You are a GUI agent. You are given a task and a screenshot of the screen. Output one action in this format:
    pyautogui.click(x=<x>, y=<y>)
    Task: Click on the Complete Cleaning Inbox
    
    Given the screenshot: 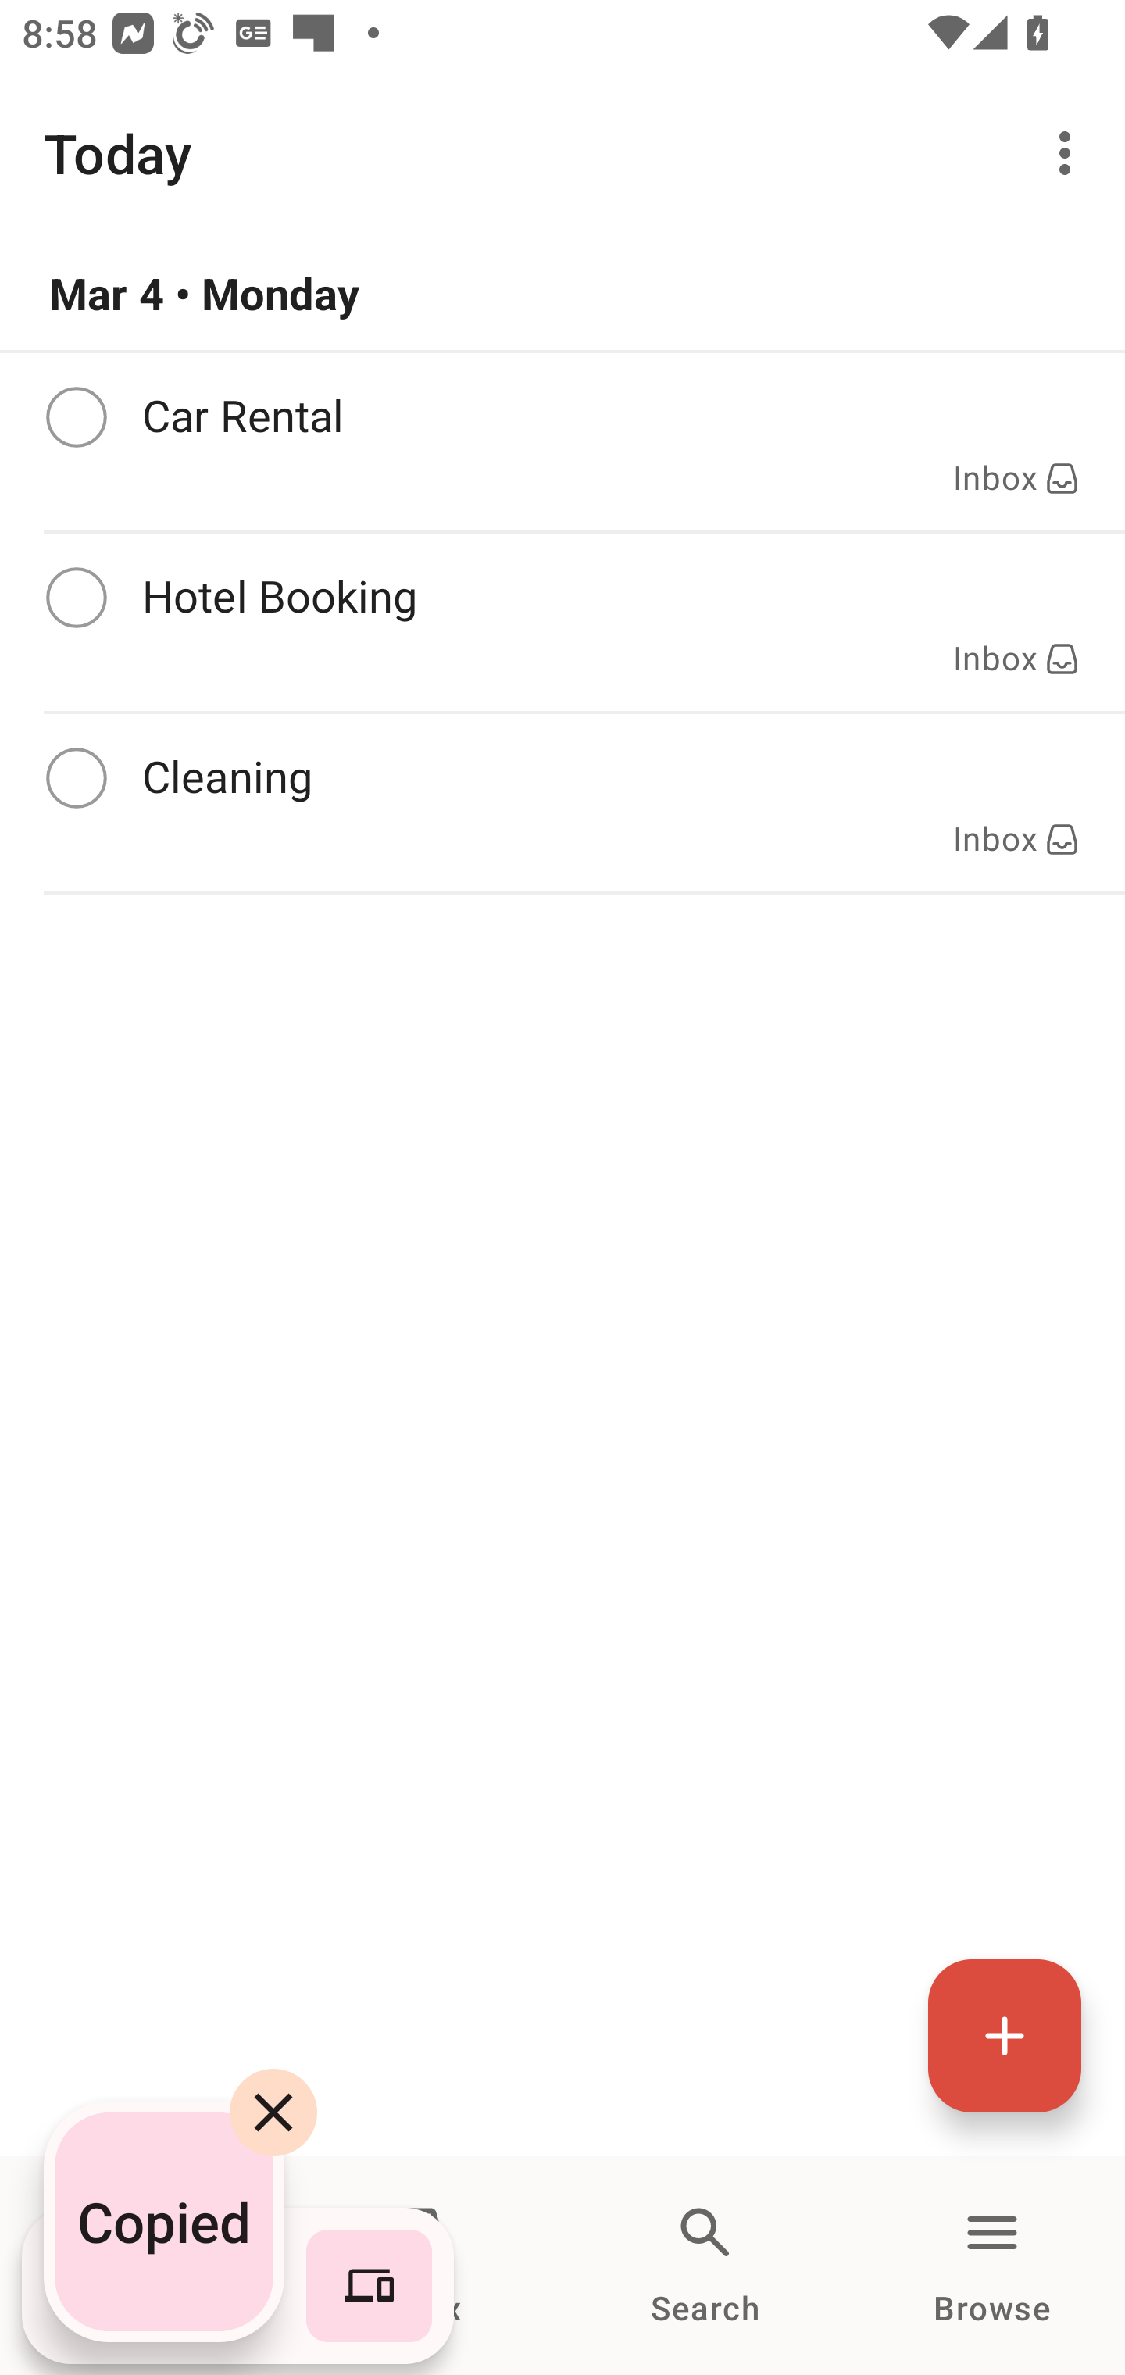 What is the action you would take?
    pyautogui.click(x=562, y=803)
    